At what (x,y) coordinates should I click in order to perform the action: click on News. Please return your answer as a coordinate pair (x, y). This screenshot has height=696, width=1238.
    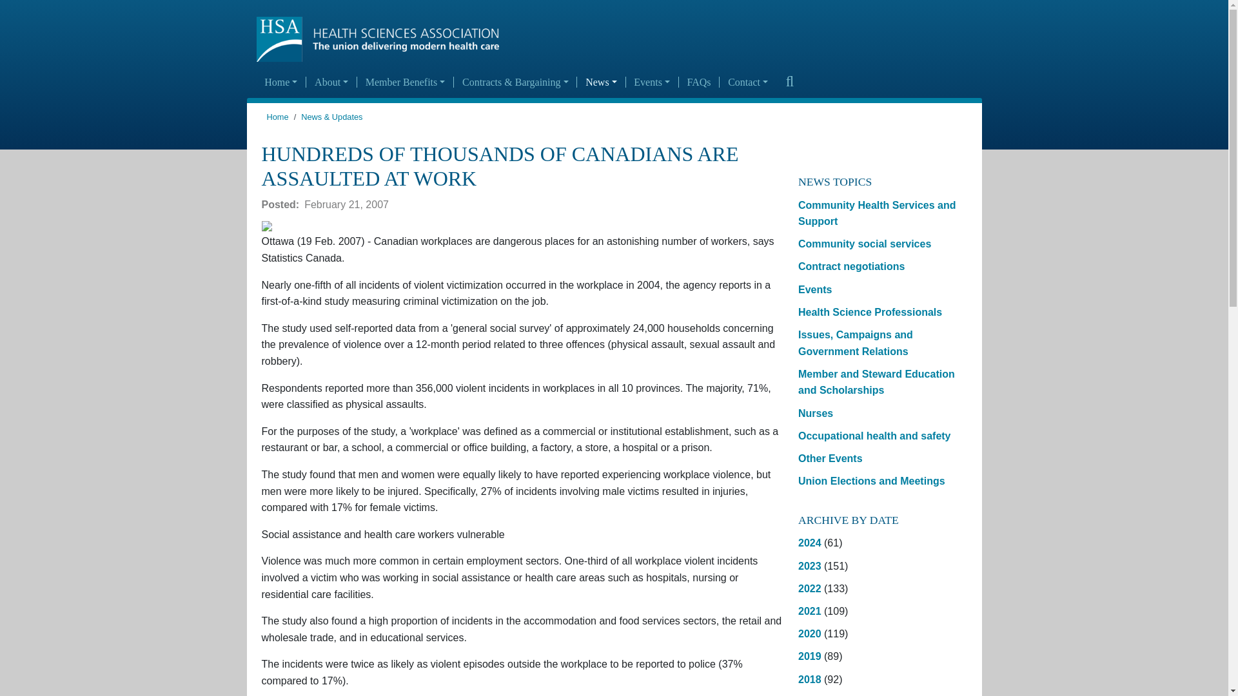
    Looking at the image, I should click on (601, 82).